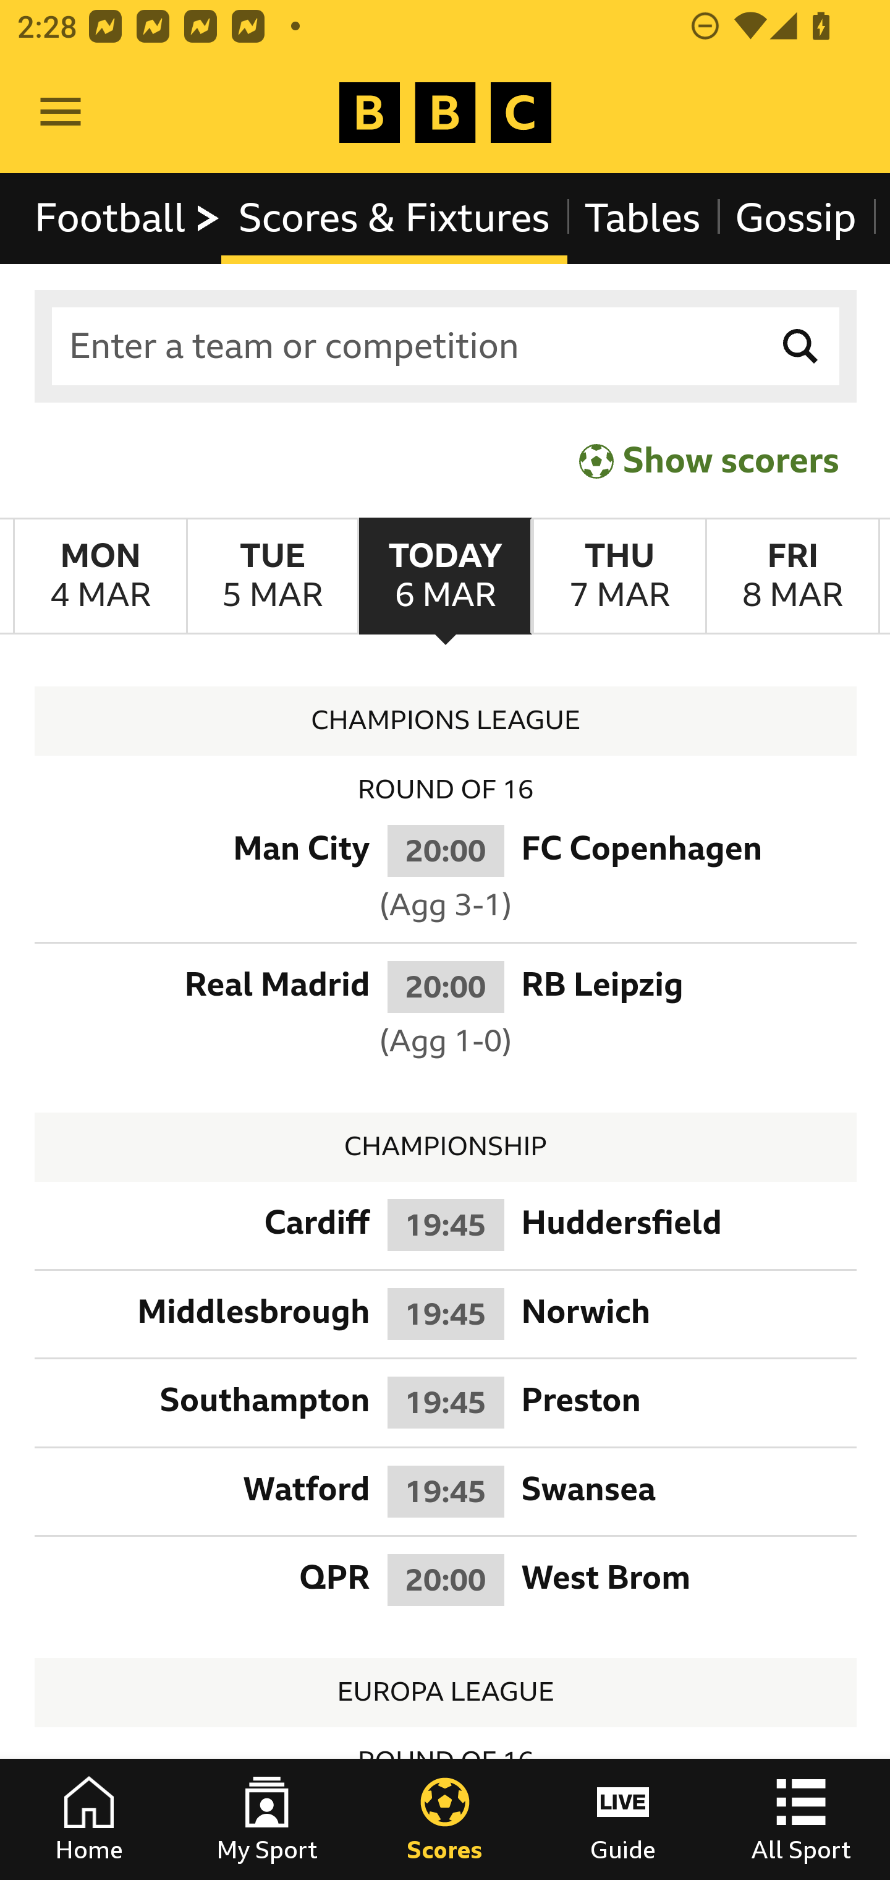  Describe the element at coordinates (801, 1819) in the screenshot. I see `All Sport` at that location.